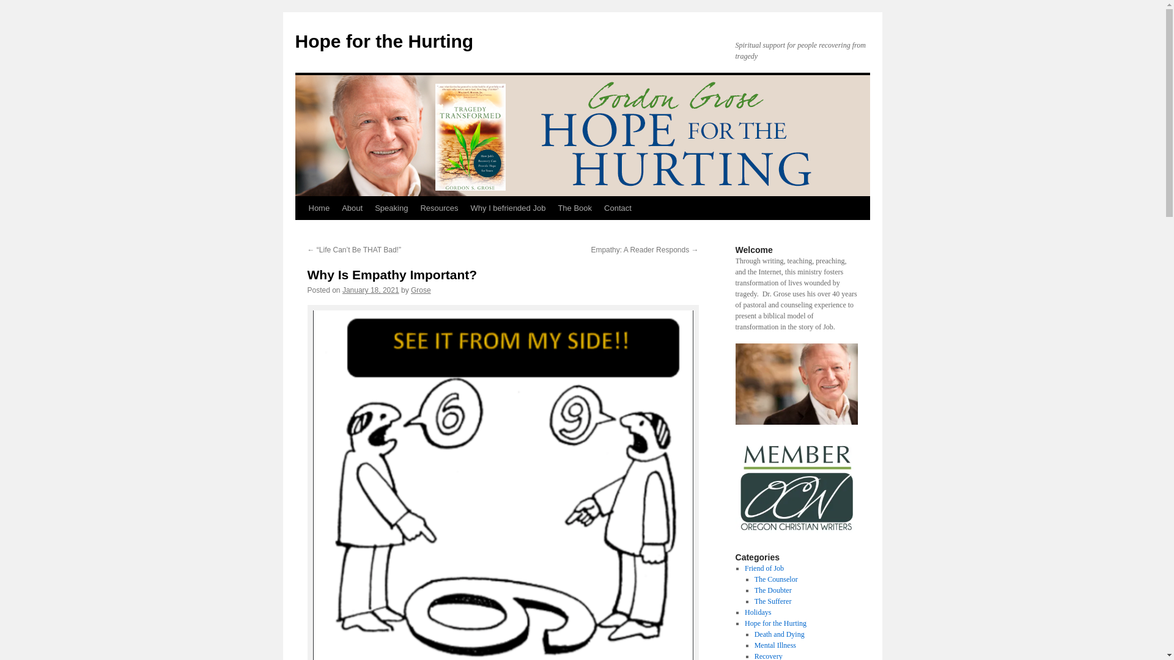  What do you see at coordinates (421, 290) in the screenshot?
I see `View all posts by Grose` at bounding box center [421, 290].